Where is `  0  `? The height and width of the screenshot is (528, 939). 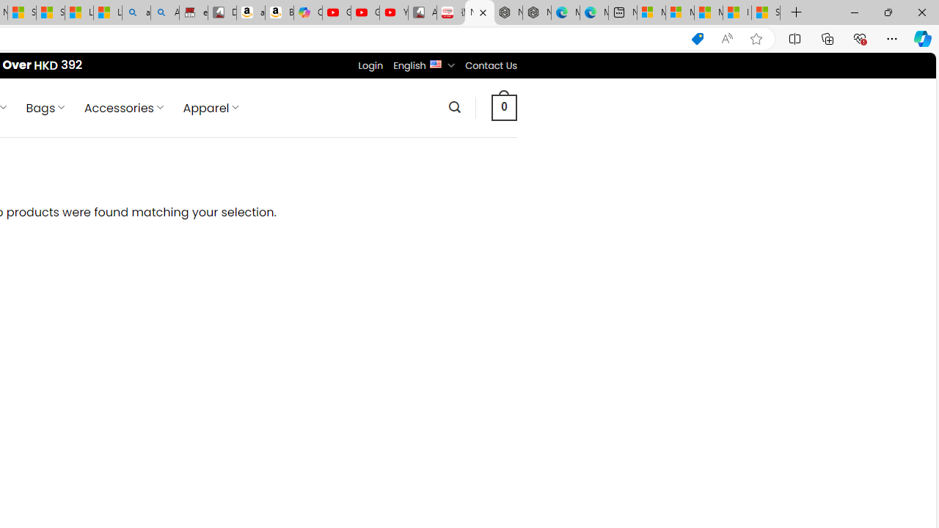   0   is located at coordinates (505, 107).